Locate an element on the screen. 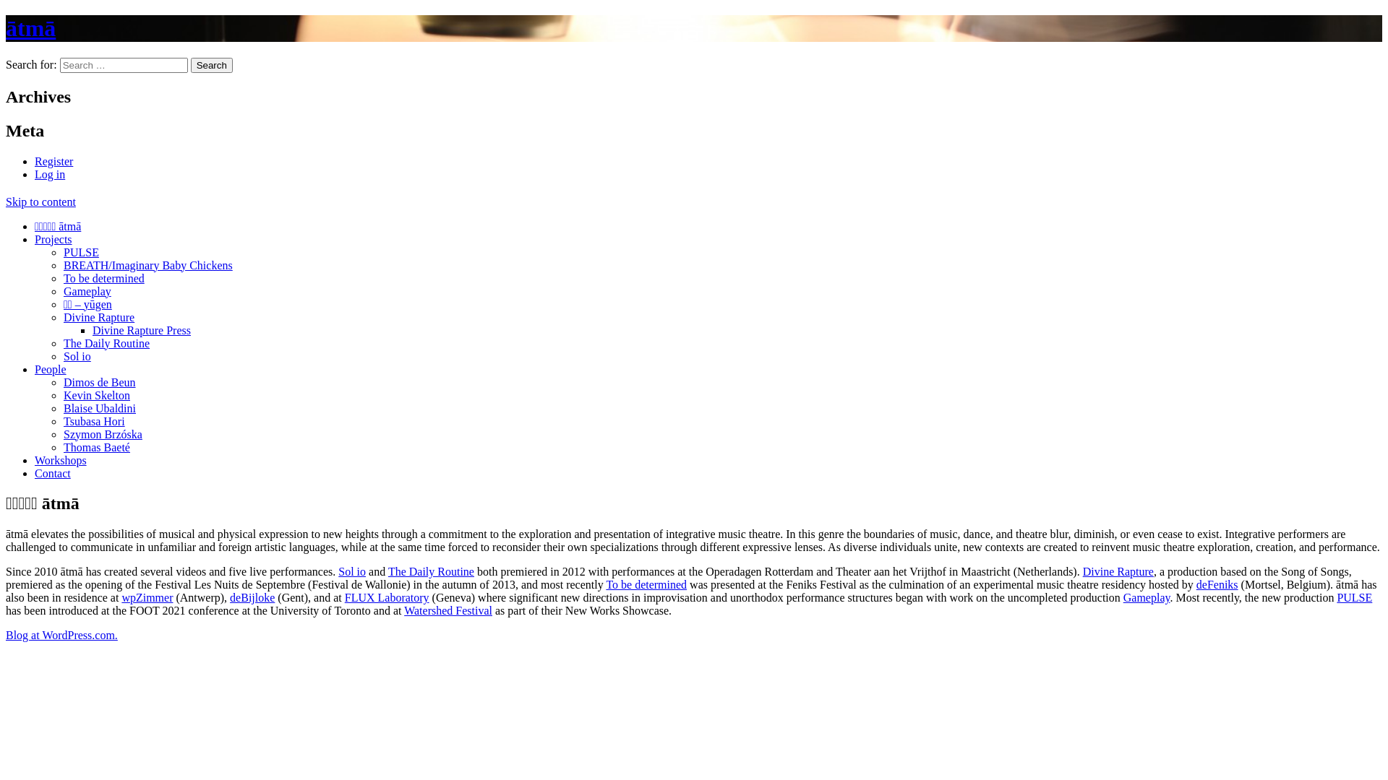 The height and width of the screenshot is (780, 1388). Divine Rapture Press is located at coordinates (142, 329).